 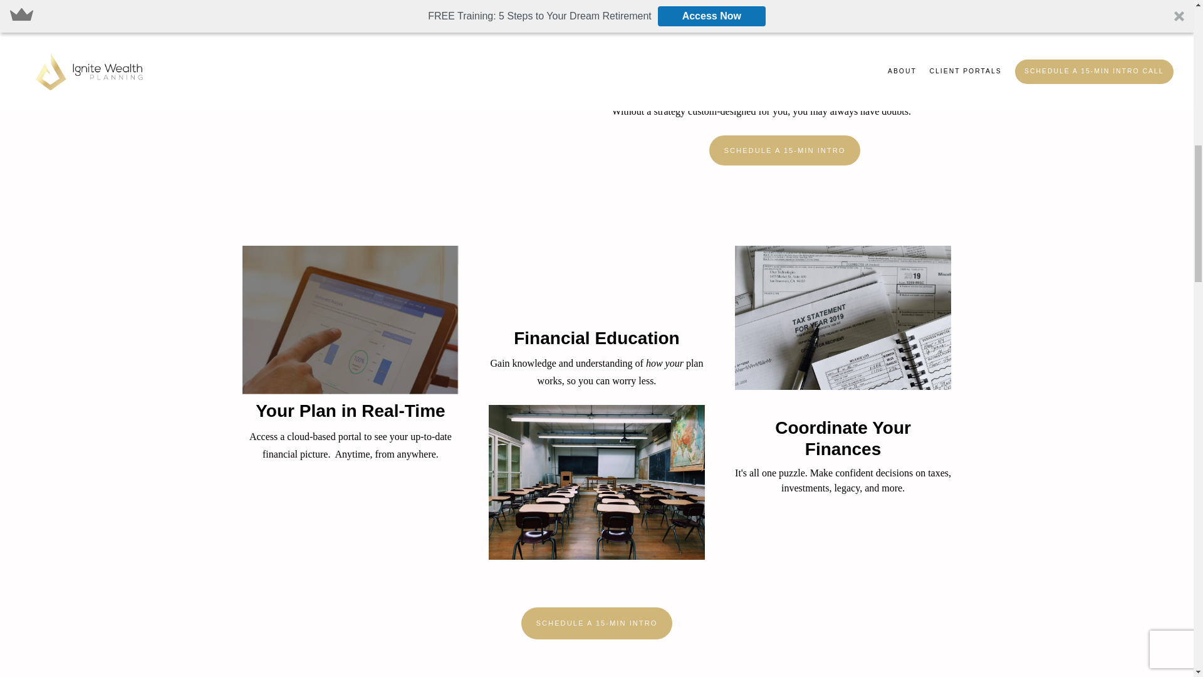 What do you see at coordinates (785, 150) in the screenshot?
I see `SCHEDULE A 15-MIN INTRO` at bounding box center [785, 150].